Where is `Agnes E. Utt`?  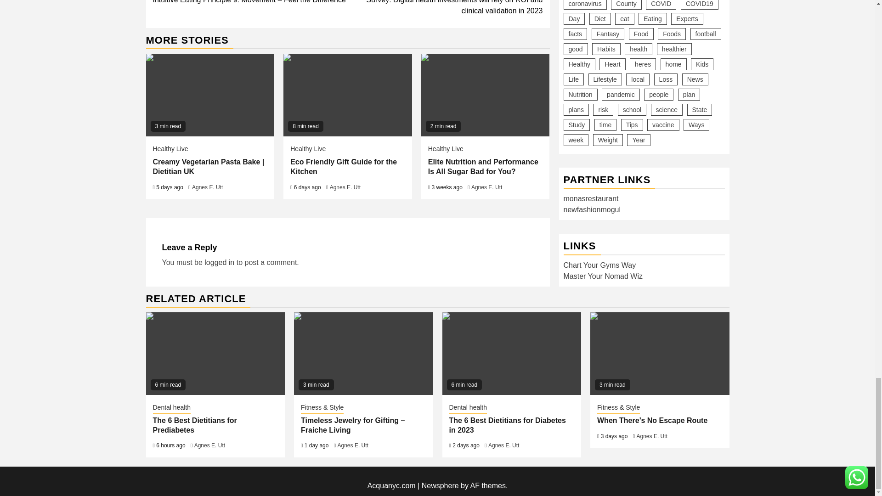
Agnes E. Utt is located at coordinates (345, 187).